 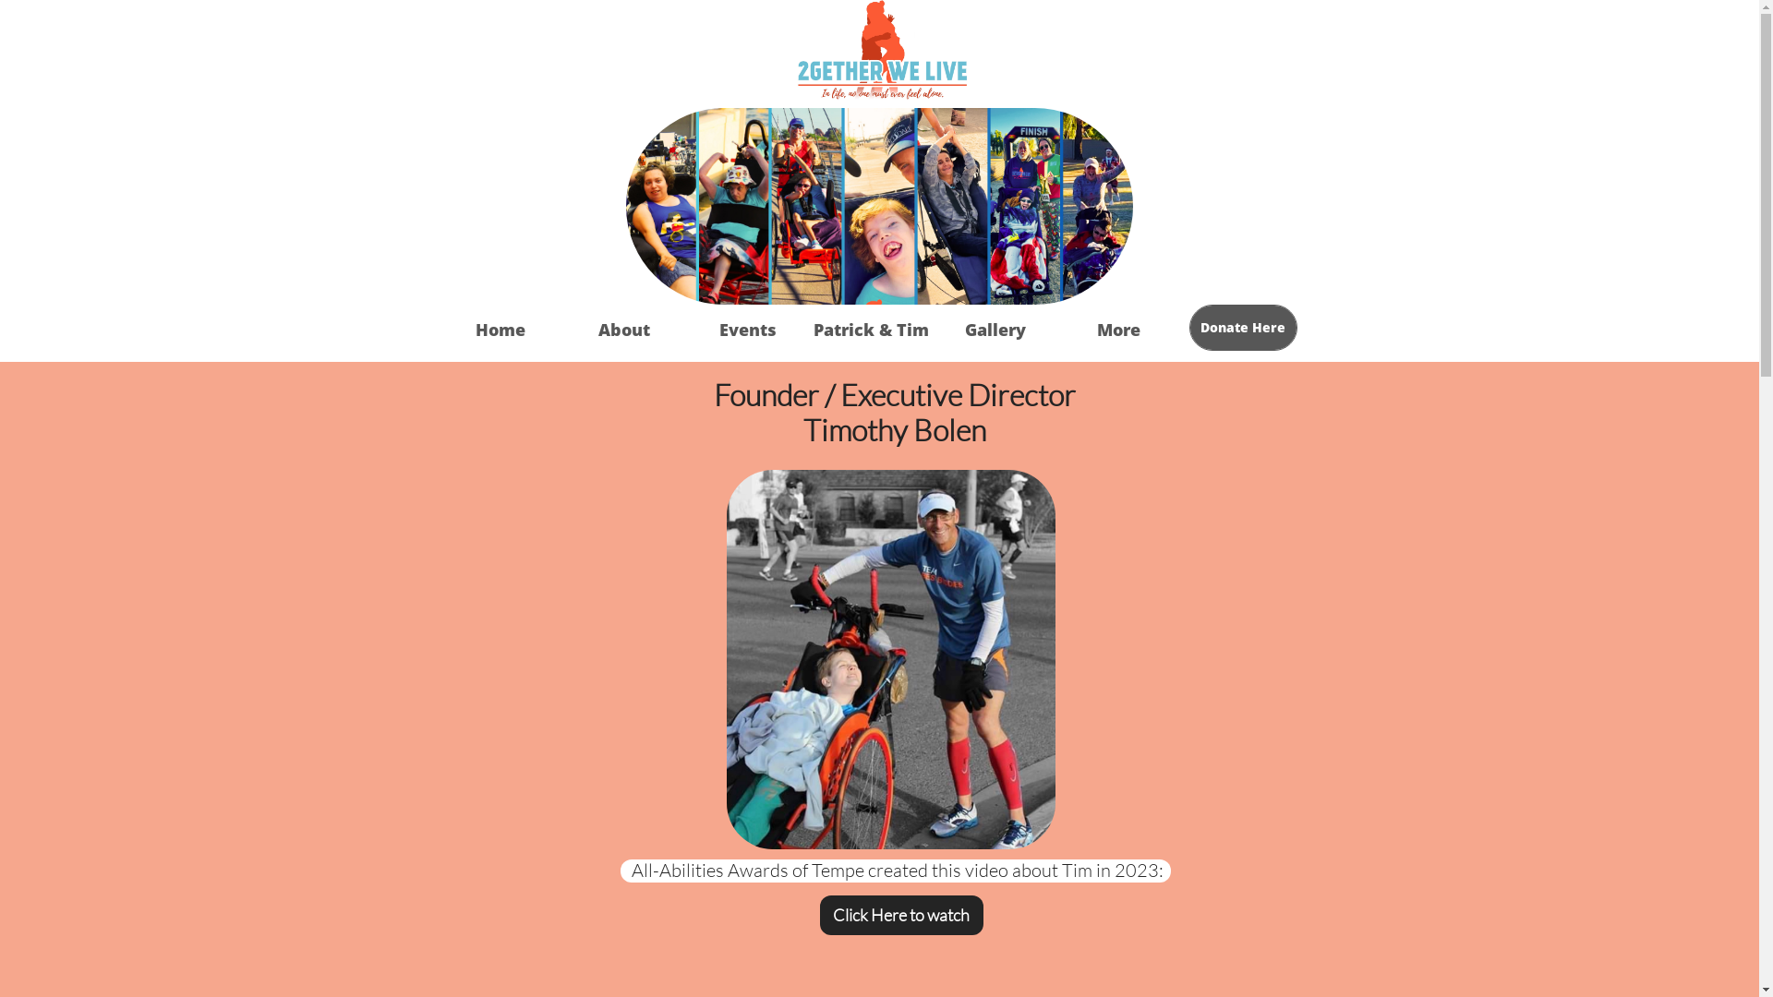 What do you see at coordinates (623, 330) in the screenshot?
I see `About` at bounding box center [623, 330].